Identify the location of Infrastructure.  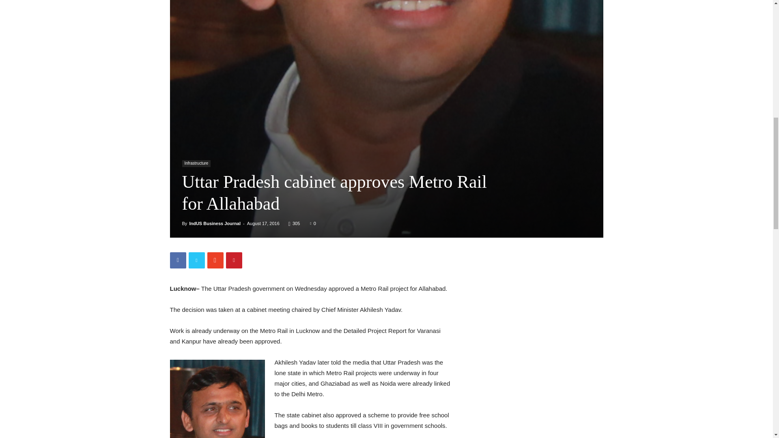
(196, 163).